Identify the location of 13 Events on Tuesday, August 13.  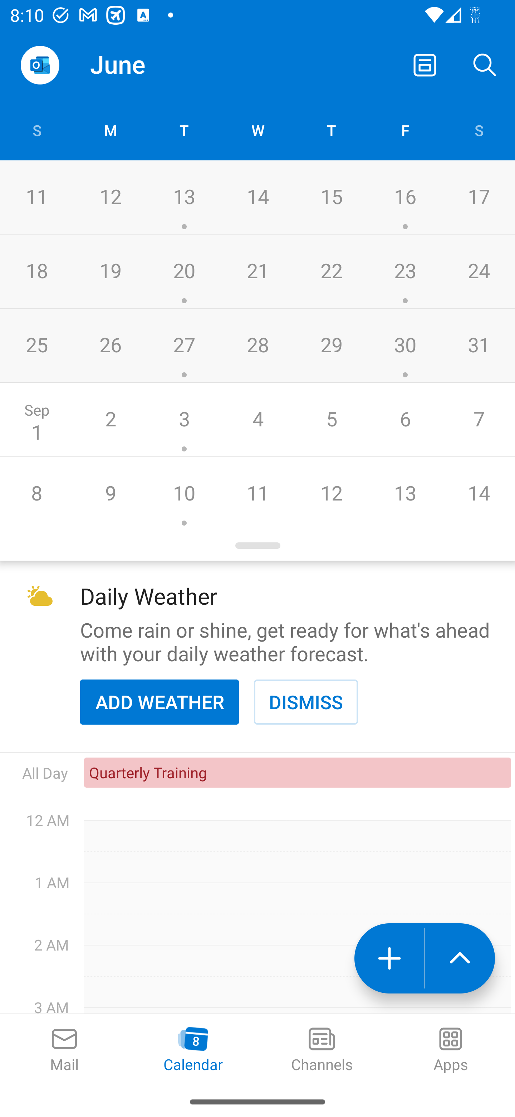
(184, 198).